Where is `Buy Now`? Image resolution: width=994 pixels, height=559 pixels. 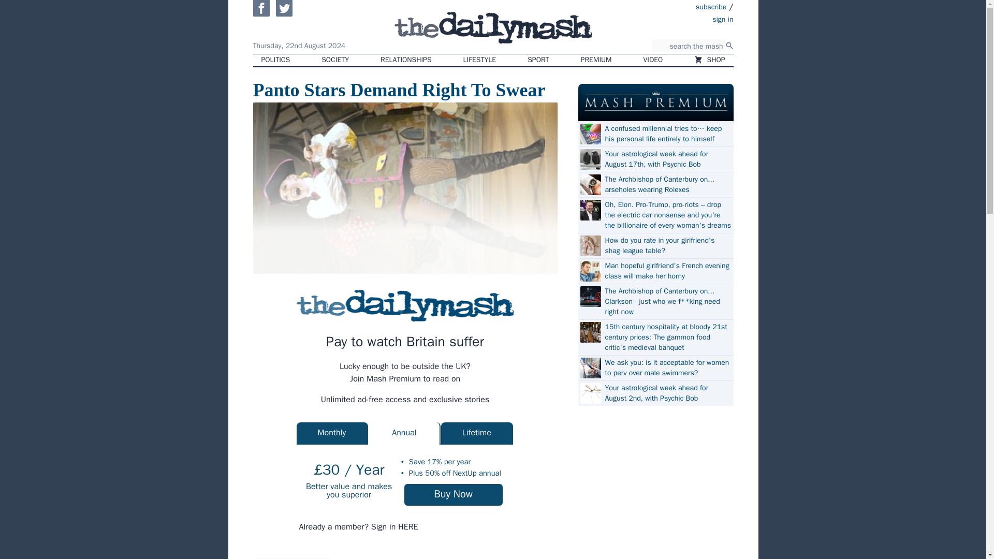
Buy Now is located at coordinates (454, 495).